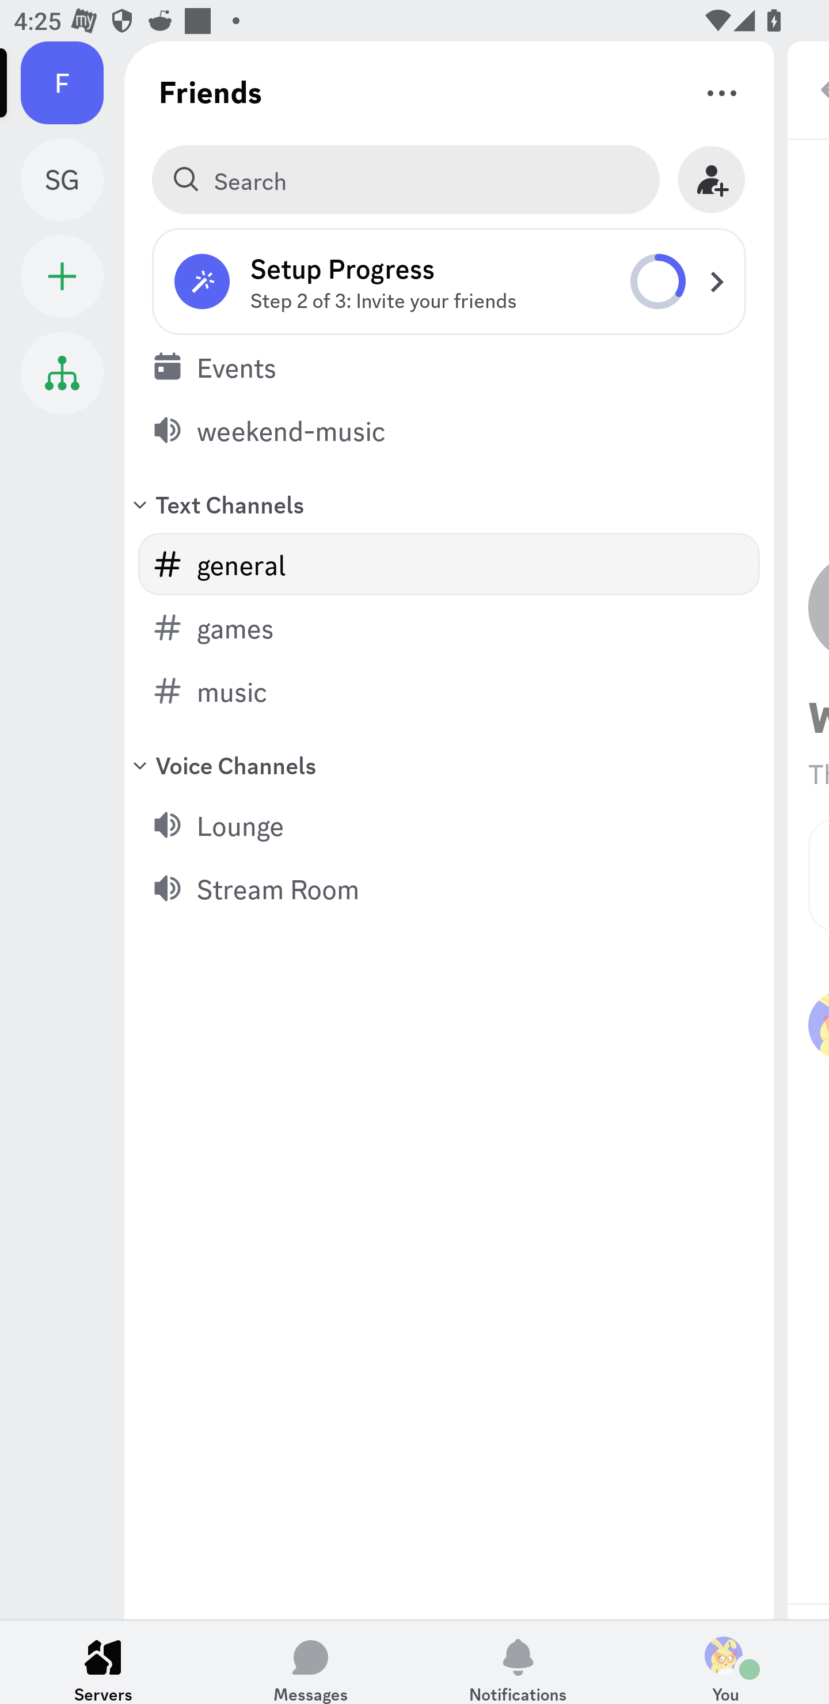  Describe the element at coordinates (449, 366) in the screenshot. I see `Events` at that location.